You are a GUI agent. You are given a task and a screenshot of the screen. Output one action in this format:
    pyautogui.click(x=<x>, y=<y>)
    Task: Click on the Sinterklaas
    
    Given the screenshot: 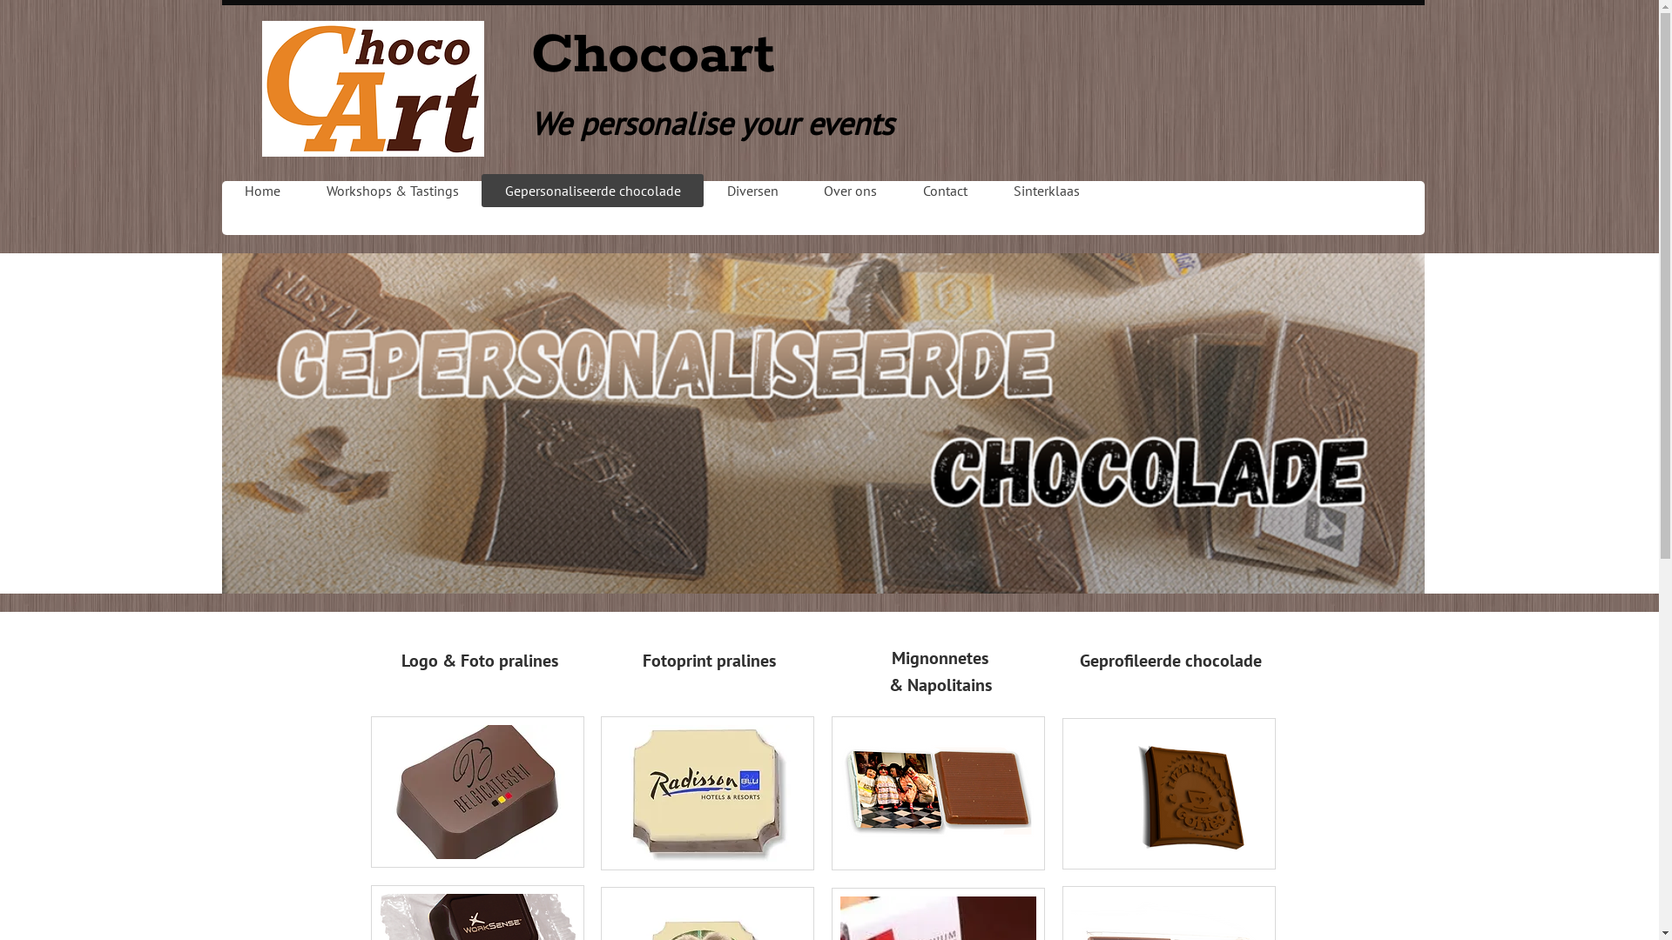 What is the action you would take?
    pyautogui.click(x=1047, y=191)
    